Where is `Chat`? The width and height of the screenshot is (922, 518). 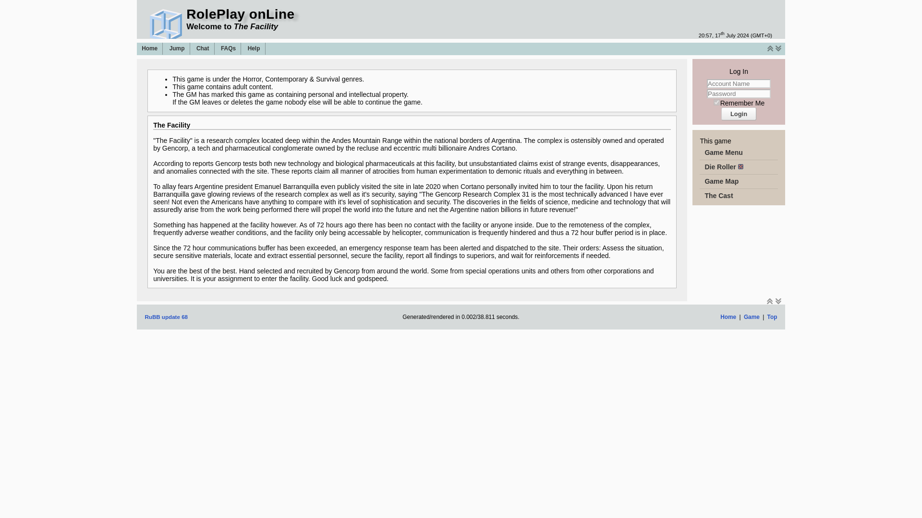 Chat is located at coordinates (203, 48).